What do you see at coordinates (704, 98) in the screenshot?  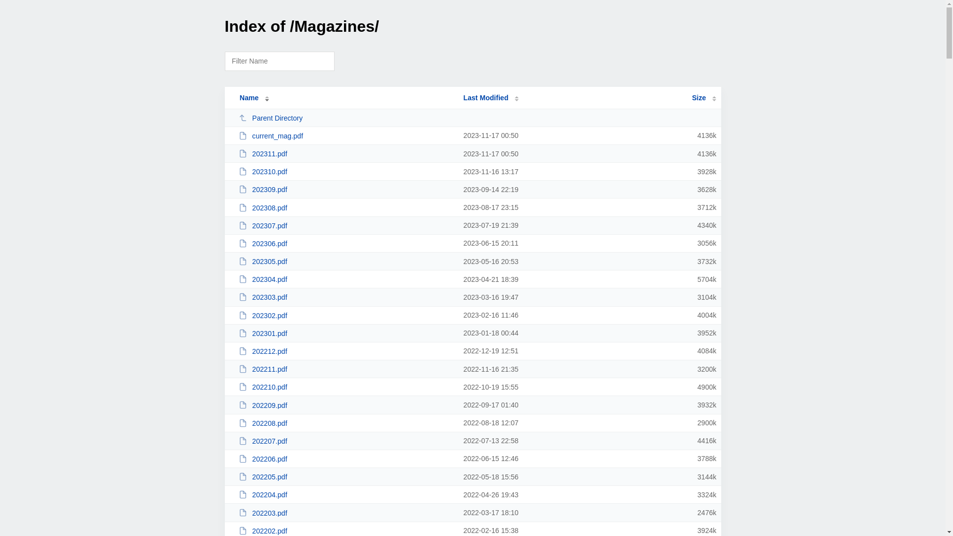 I see `Size` at bounding box center [704, 98].